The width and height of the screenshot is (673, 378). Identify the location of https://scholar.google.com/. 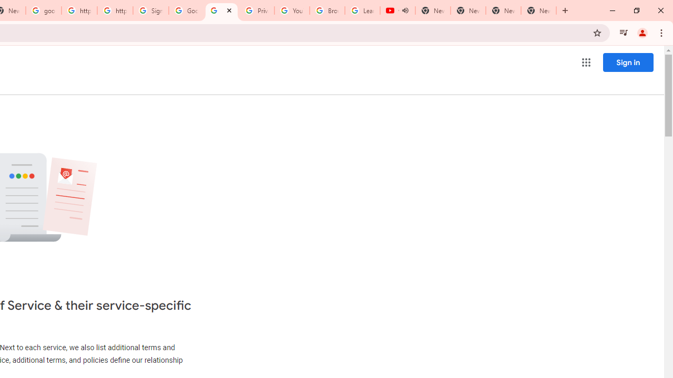
(79, 10).